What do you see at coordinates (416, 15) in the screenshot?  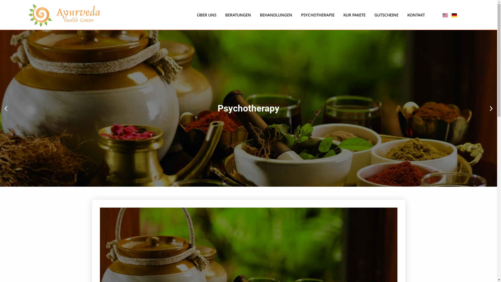 I see `KONTAKT` at bounding box center [416, 15].